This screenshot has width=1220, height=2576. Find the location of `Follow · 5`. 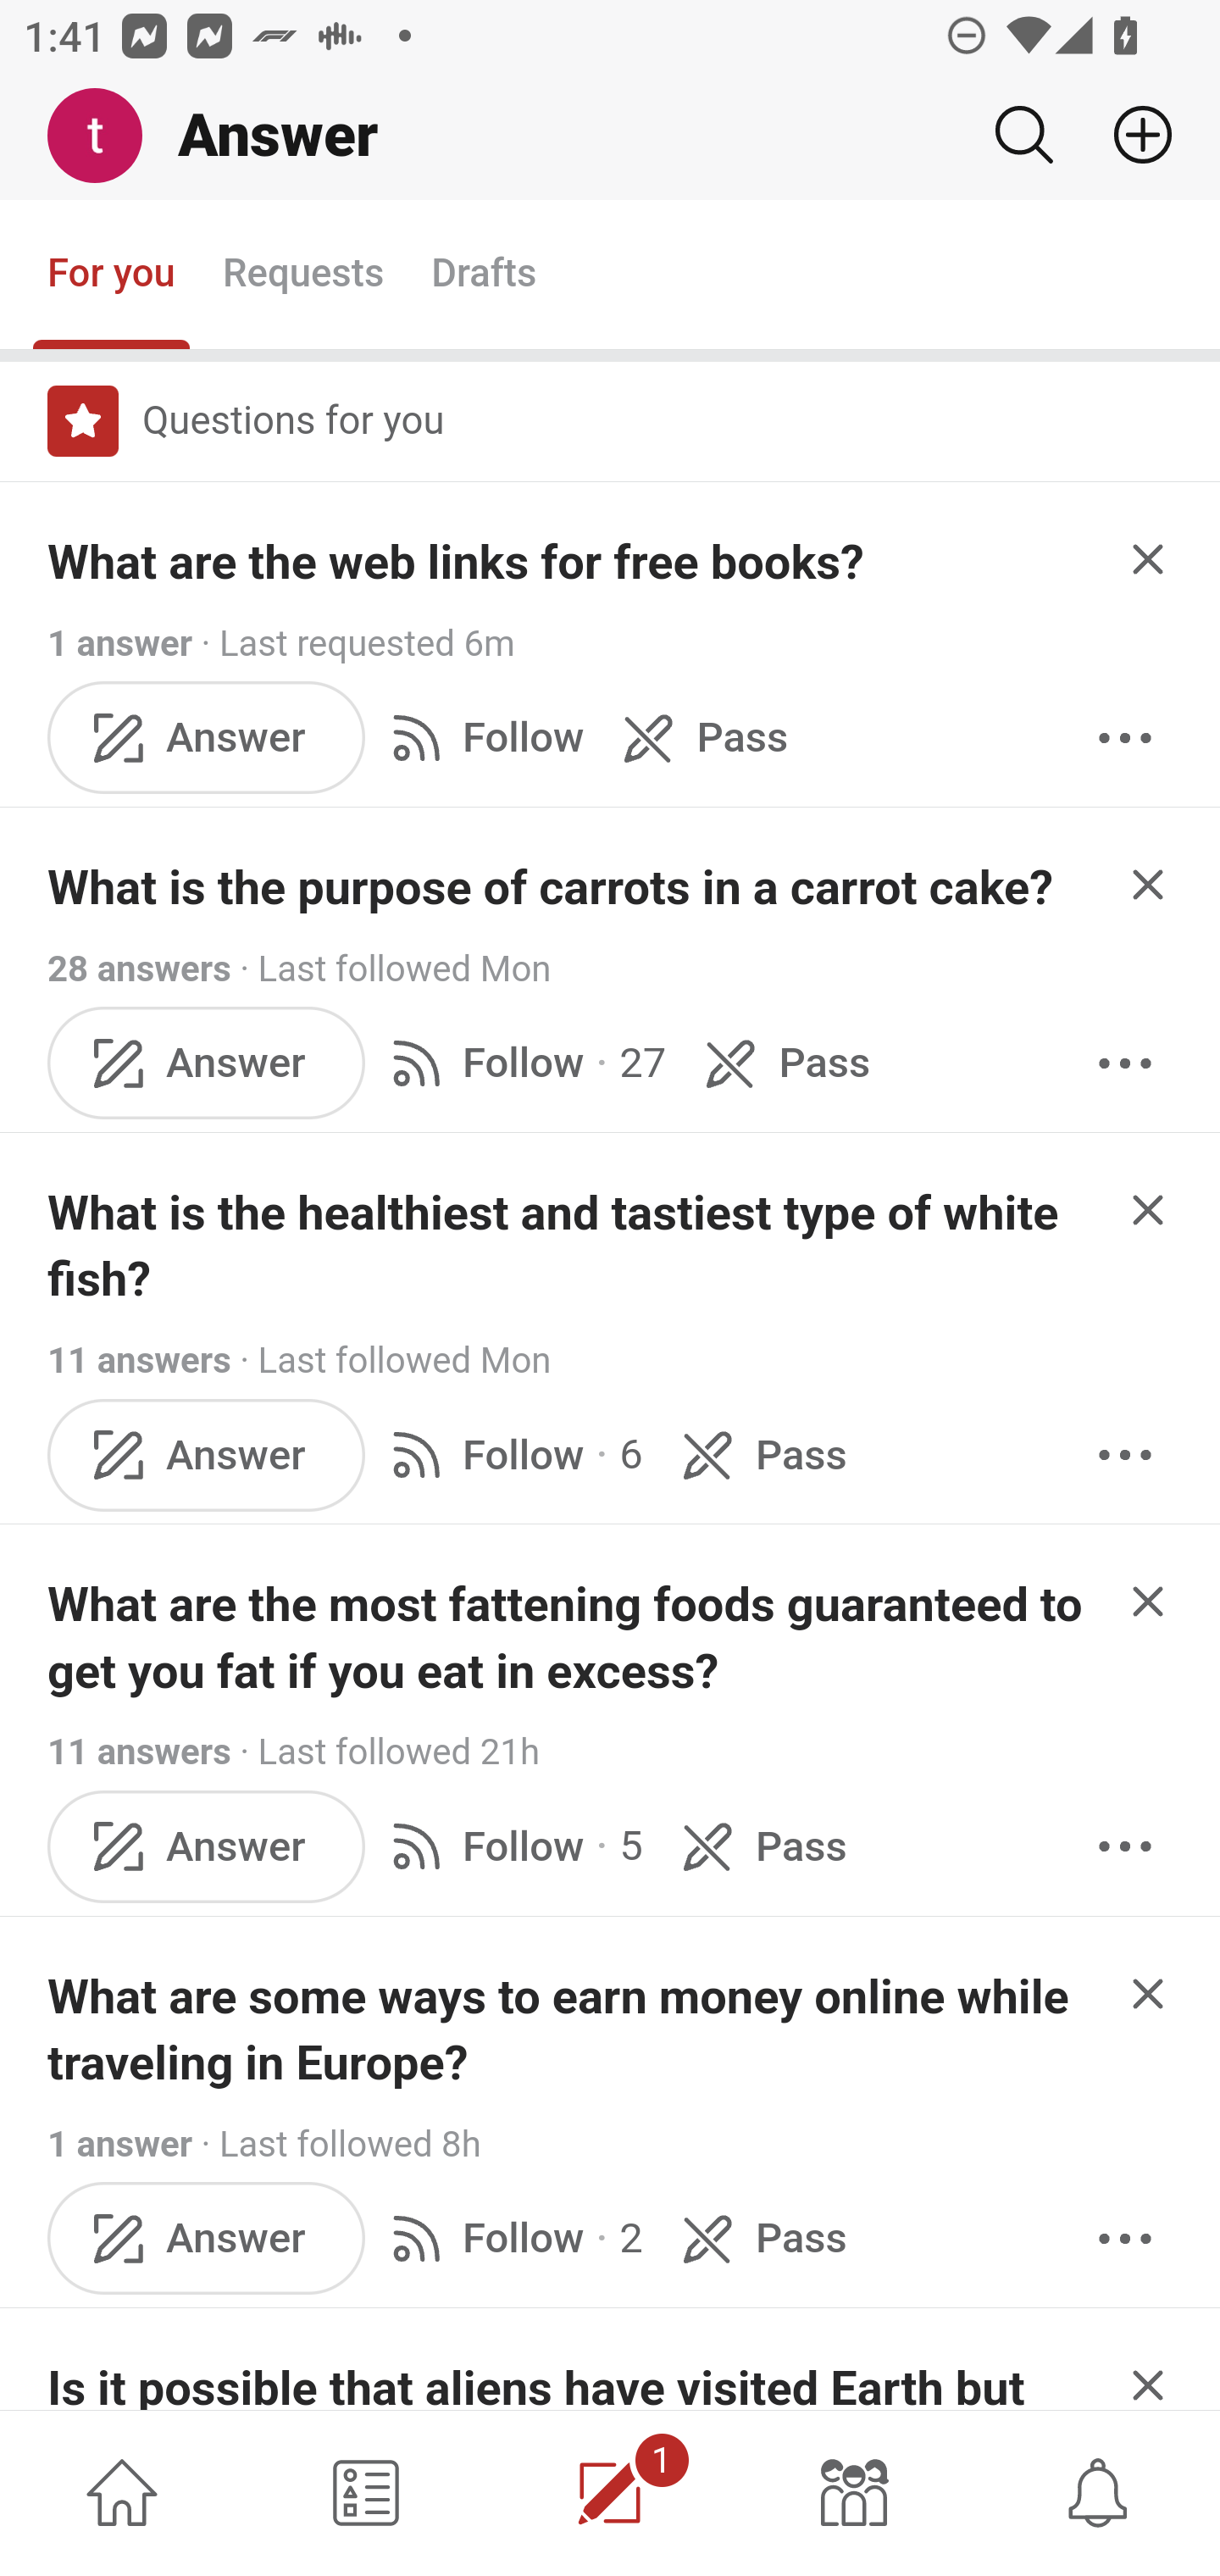

Follow · 5 is located at coordinates (512, 1846).